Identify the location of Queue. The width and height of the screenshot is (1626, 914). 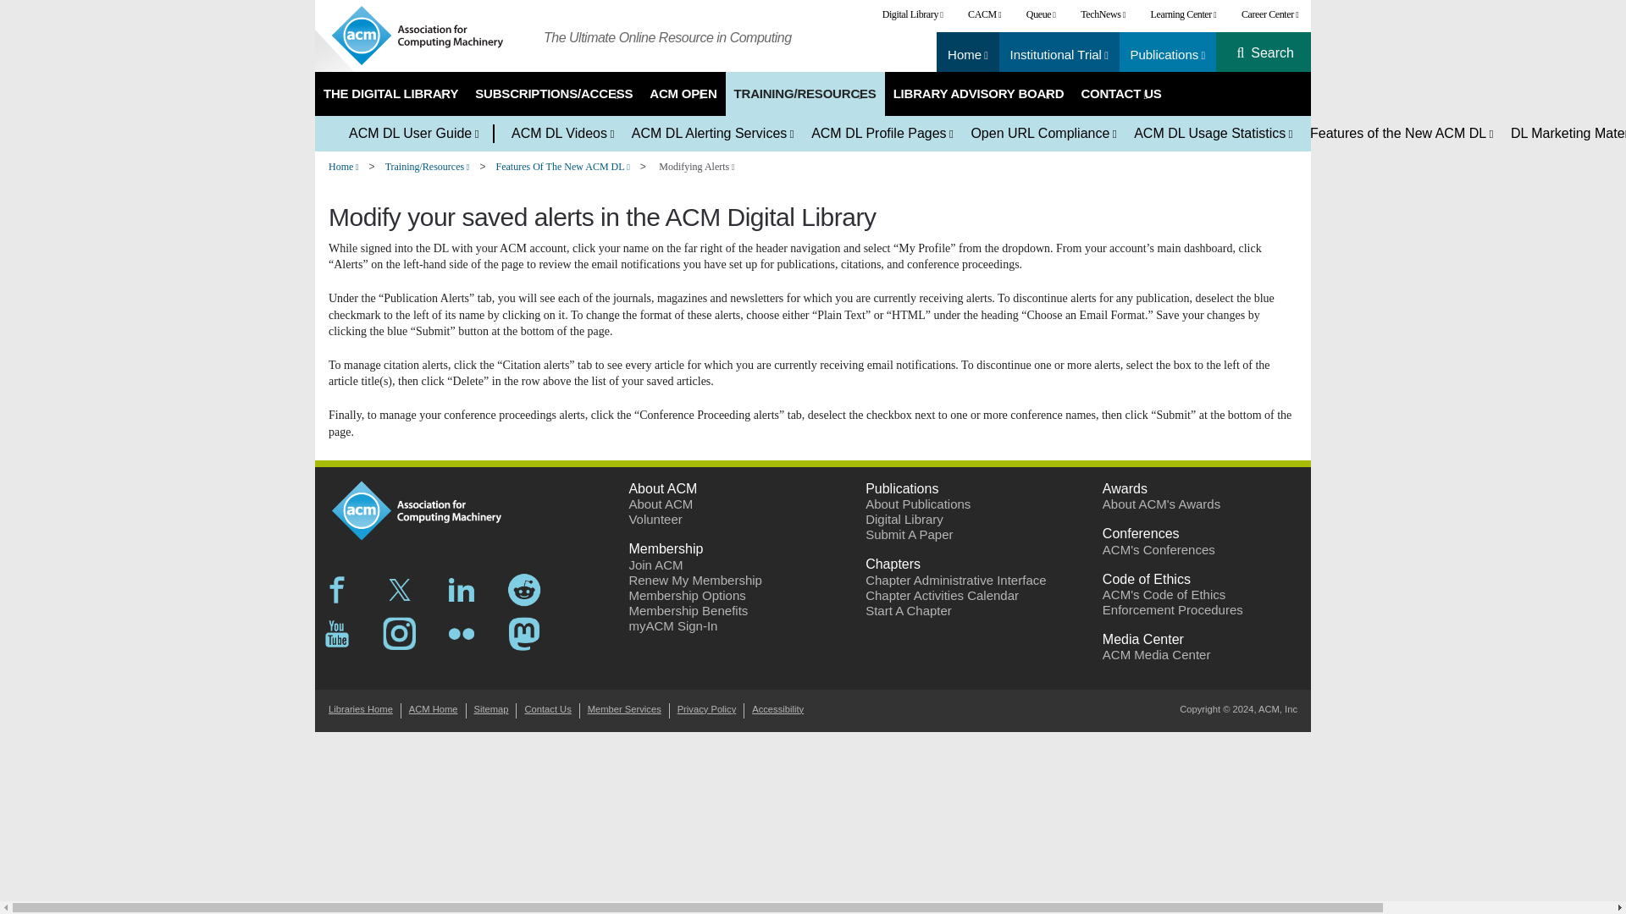
(1040, 14).